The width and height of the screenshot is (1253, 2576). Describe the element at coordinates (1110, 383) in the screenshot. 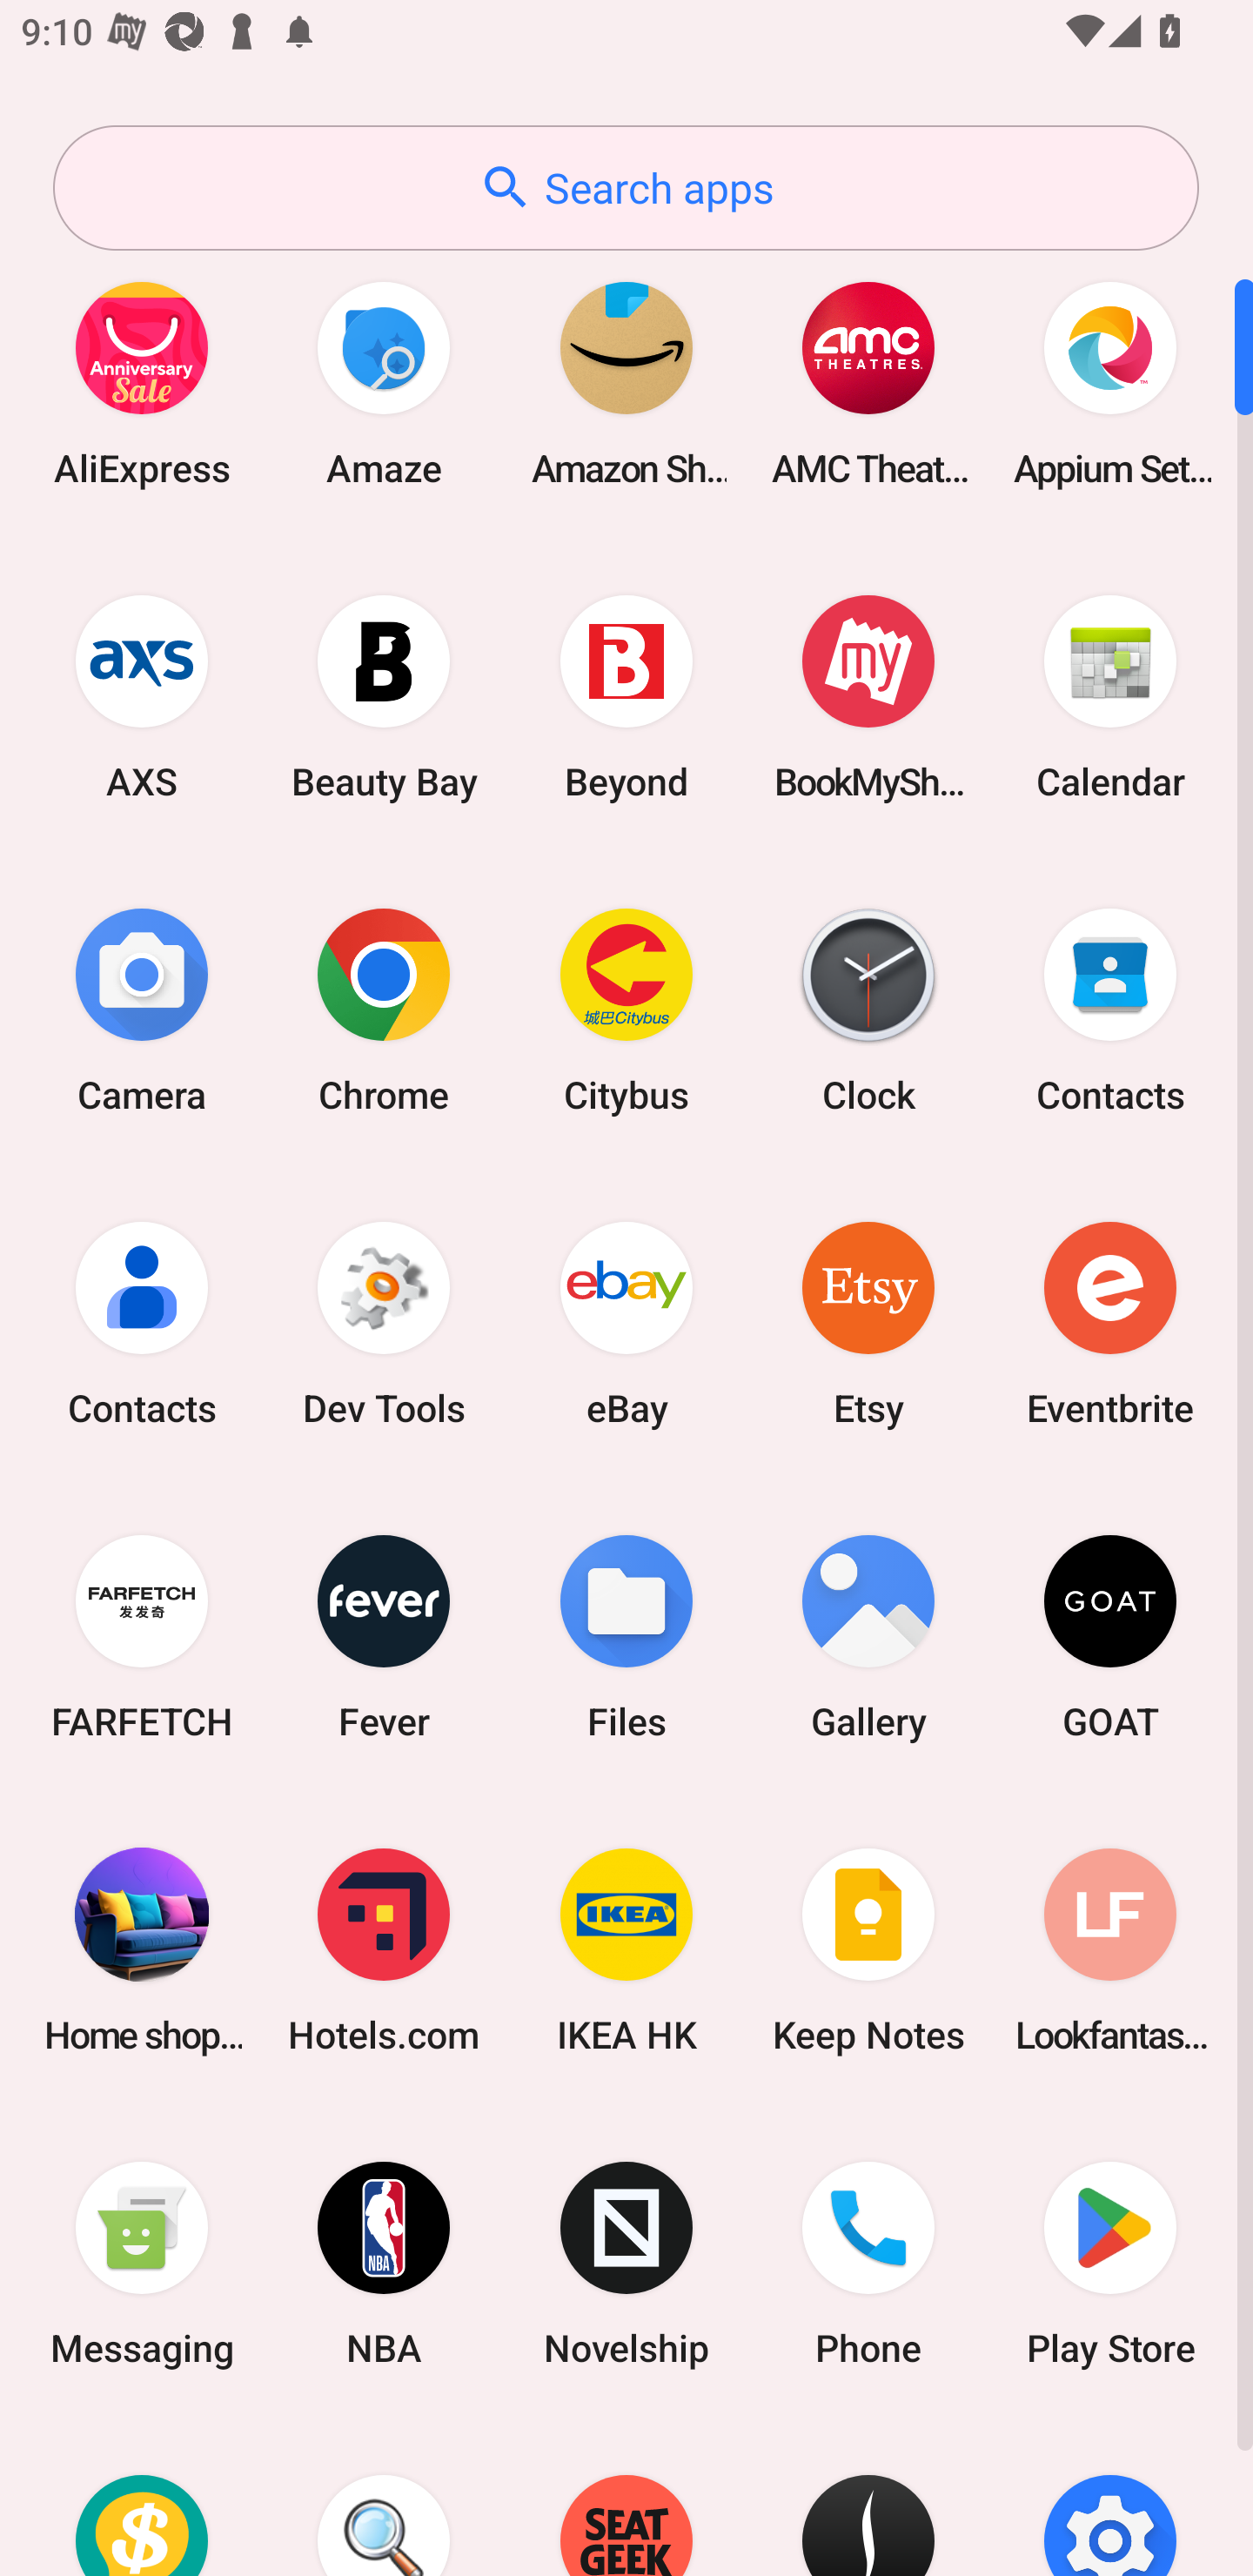

I see `Appium Settings` at that location.